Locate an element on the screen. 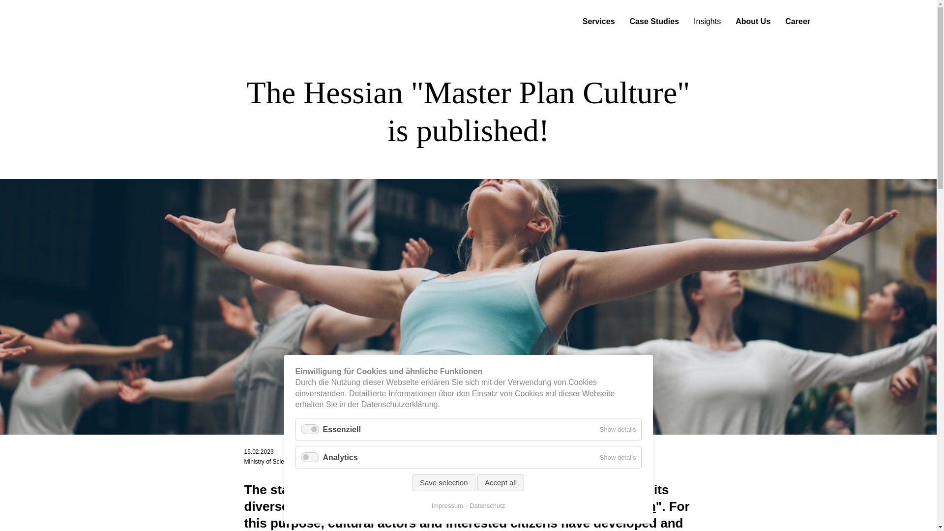 This screenshot has width=944, height=531. Career is located at coordinates (797, 22).